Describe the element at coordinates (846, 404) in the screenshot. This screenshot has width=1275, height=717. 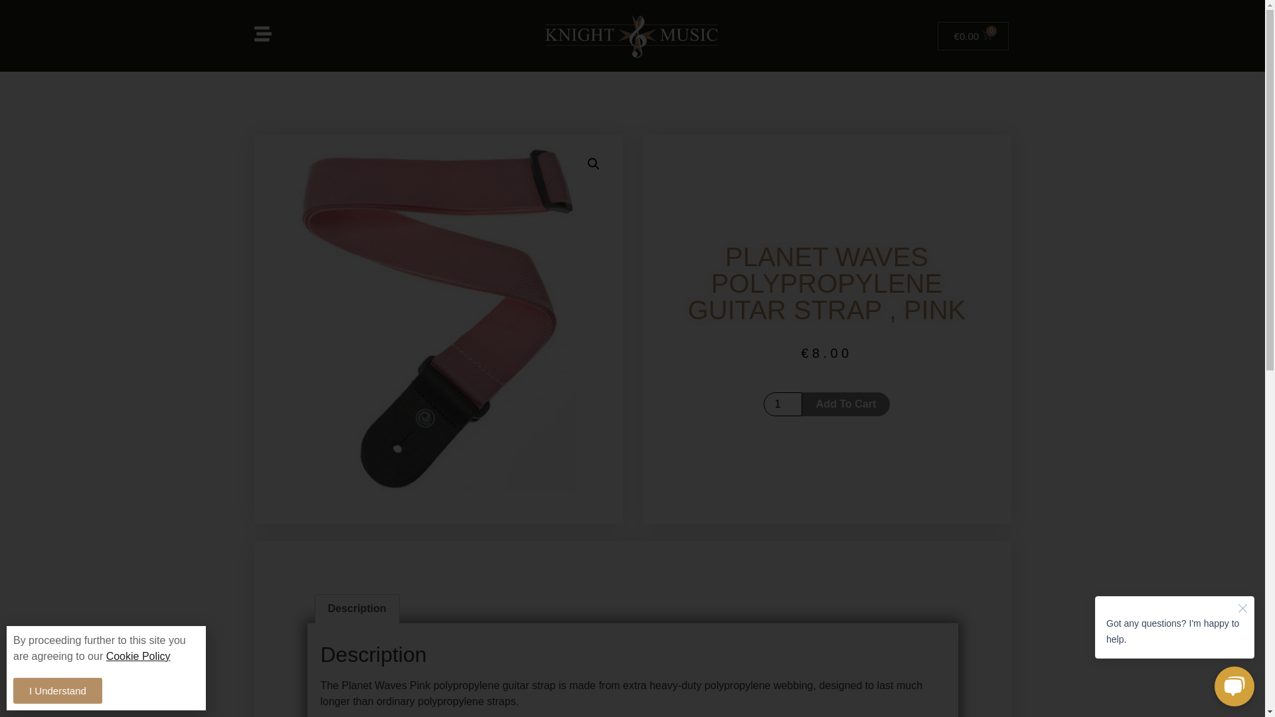
I see `Add To Cart` at that location.